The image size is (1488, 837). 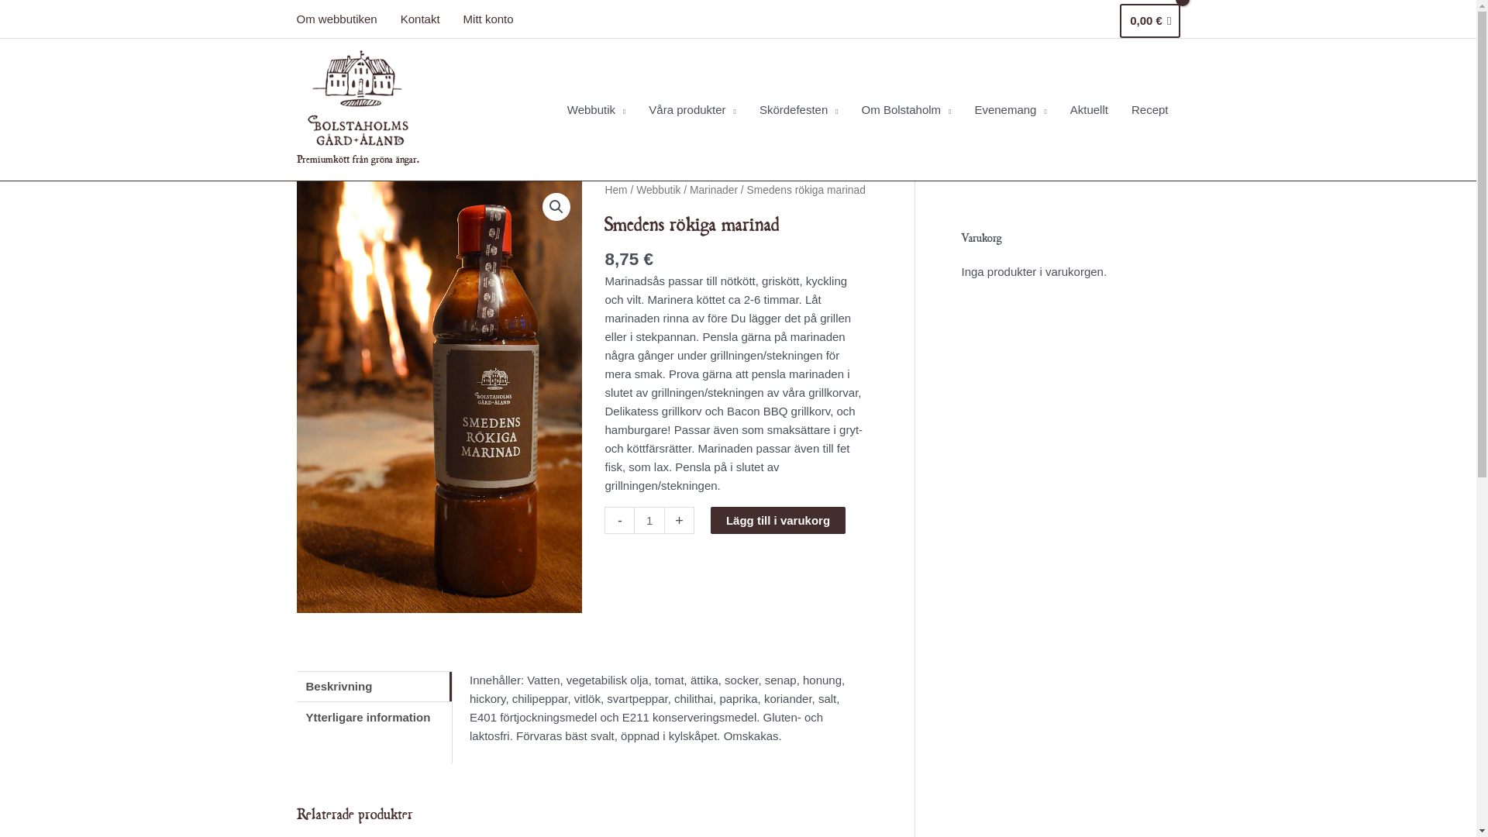 I want to click on Webbutik, so click(x=659, y=191).